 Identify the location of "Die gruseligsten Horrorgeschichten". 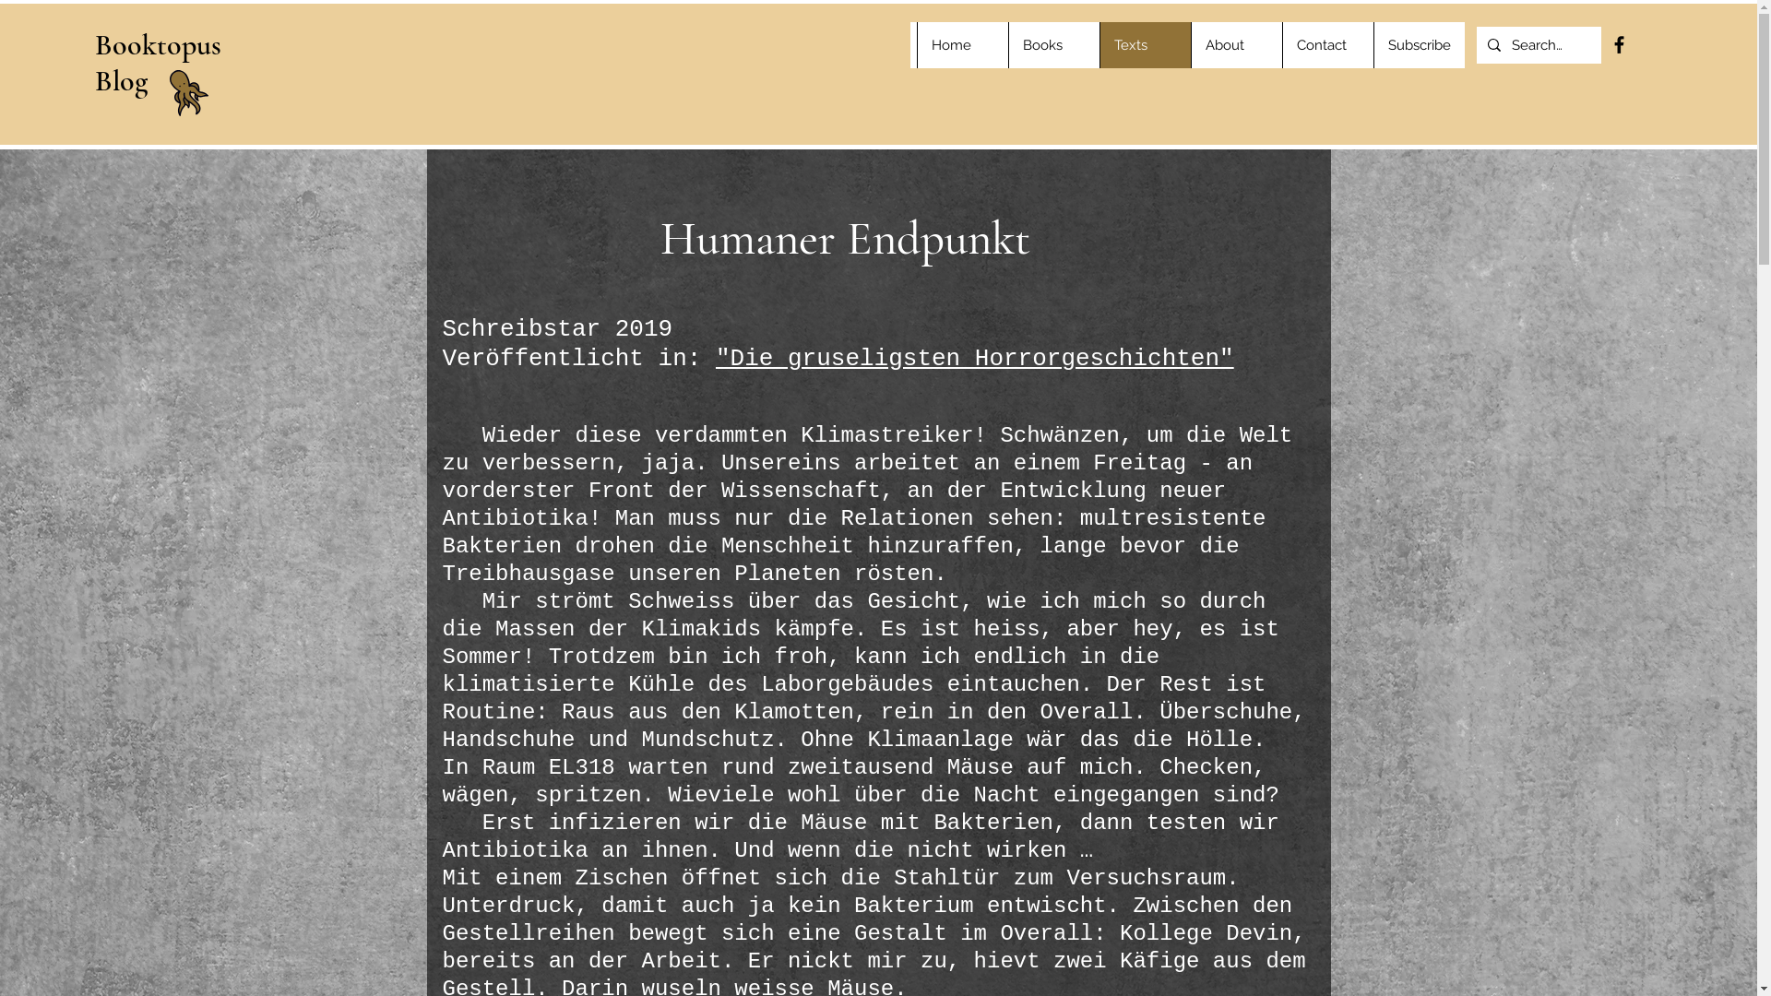
(975, 358).